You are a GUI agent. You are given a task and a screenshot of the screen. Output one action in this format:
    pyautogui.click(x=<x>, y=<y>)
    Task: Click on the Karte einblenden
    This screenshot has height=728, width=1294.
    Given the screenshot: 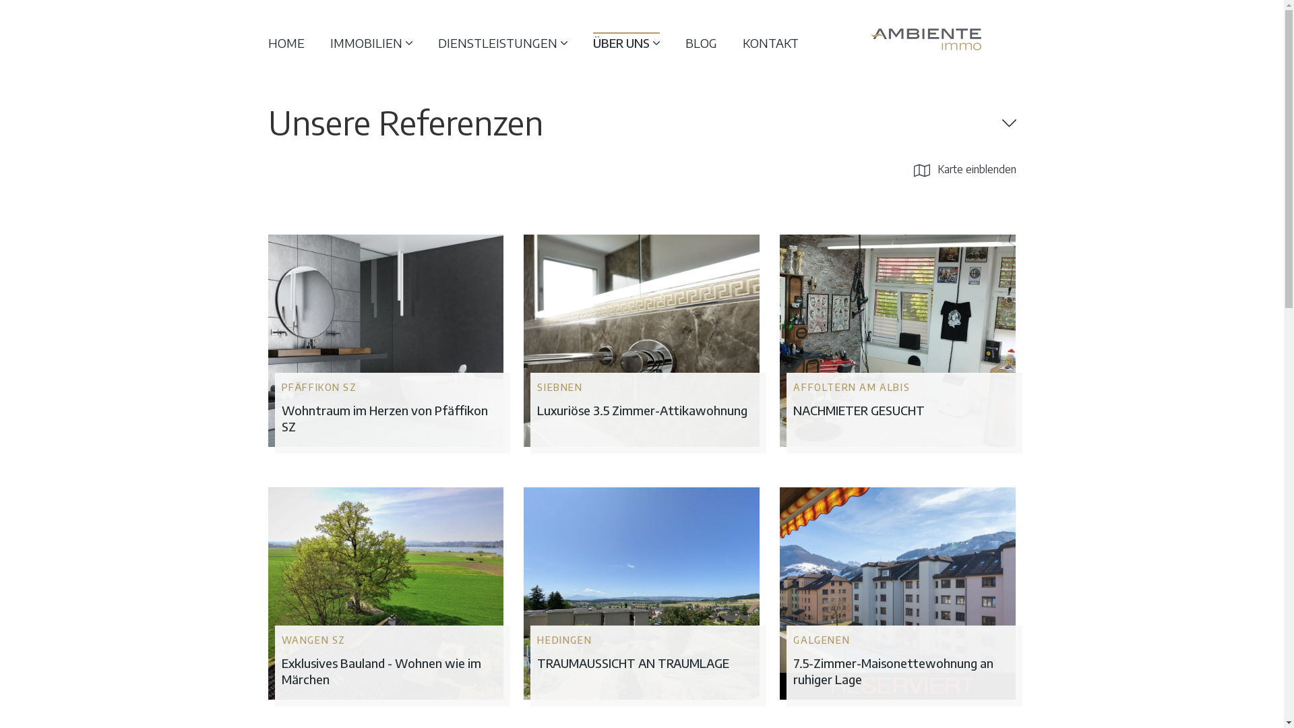 What is the action you would take?
    pyautogui.click(x=965, y=169)
    